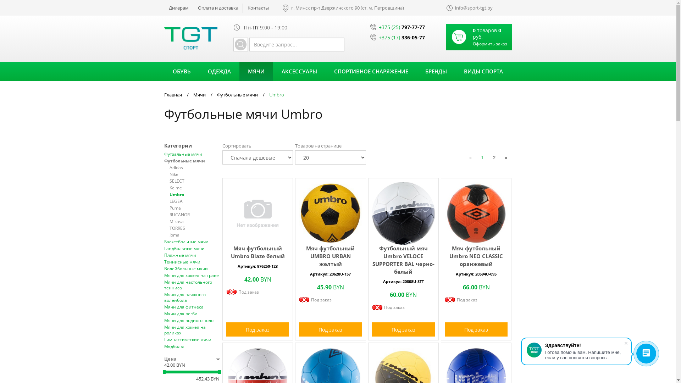 This screenshot has height=383, width=681. What do you see at coordinates (482, 157) in the screenshot?
I see `1` at bounding box center [482, 157].